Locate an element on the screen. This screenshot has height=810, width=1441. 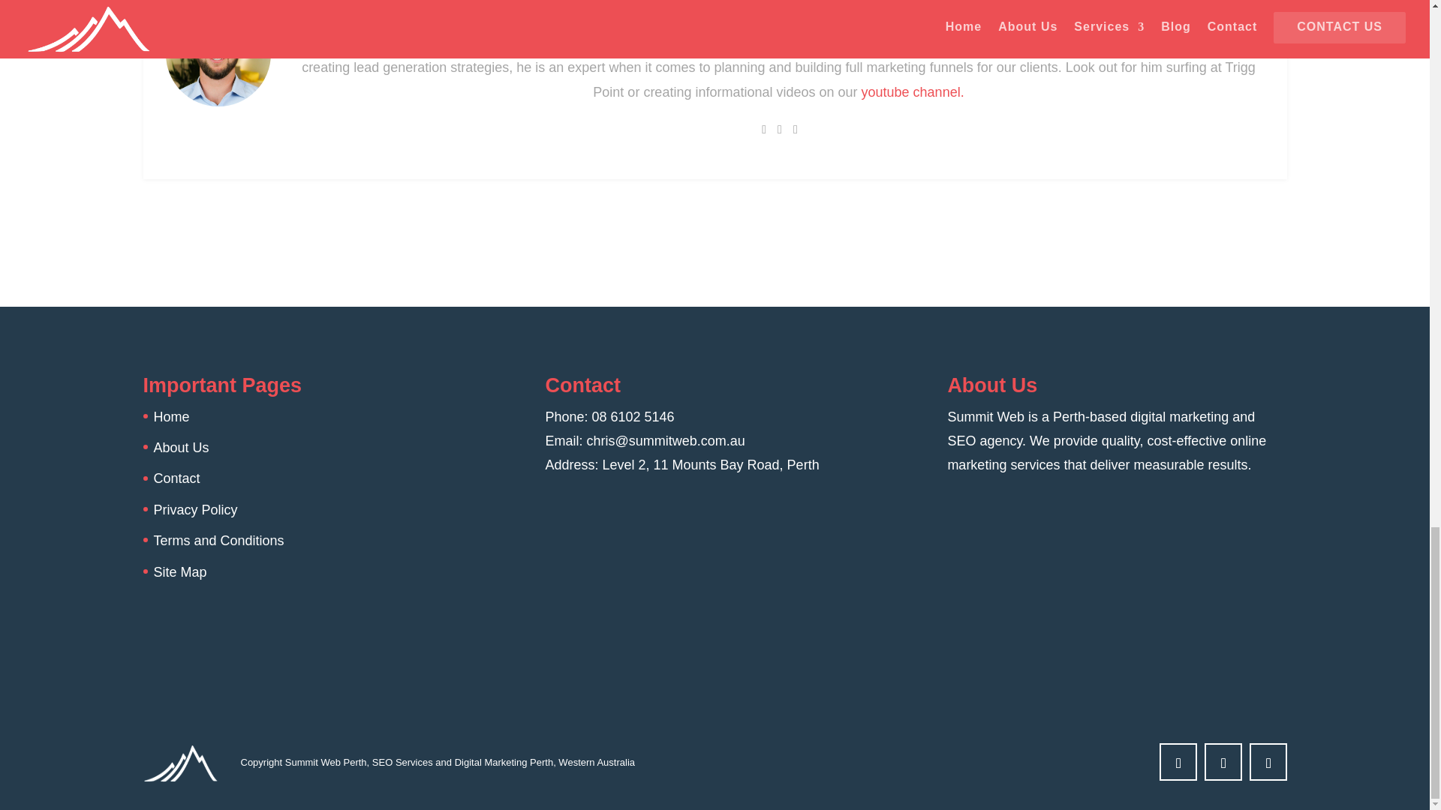
Contact is located at coordinates (176, 478).